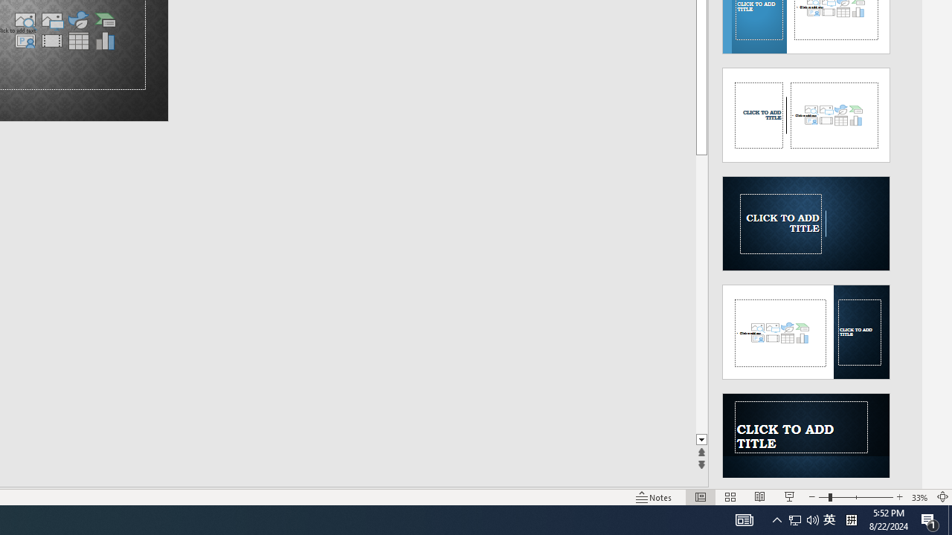 This screenshot has width=952, height=535. I want to click on Zoom to Fit , so click(943, 496).